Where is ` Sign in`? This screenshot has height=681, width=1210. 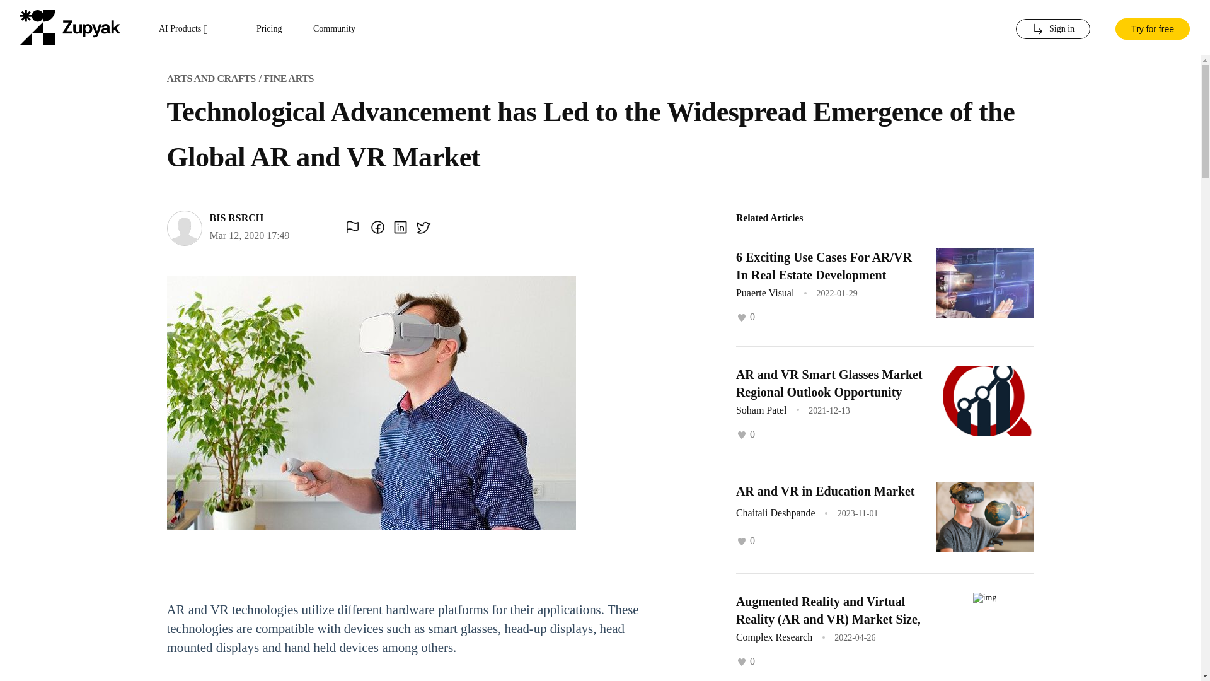
 Sign in is located at coordinates (1052, 29).